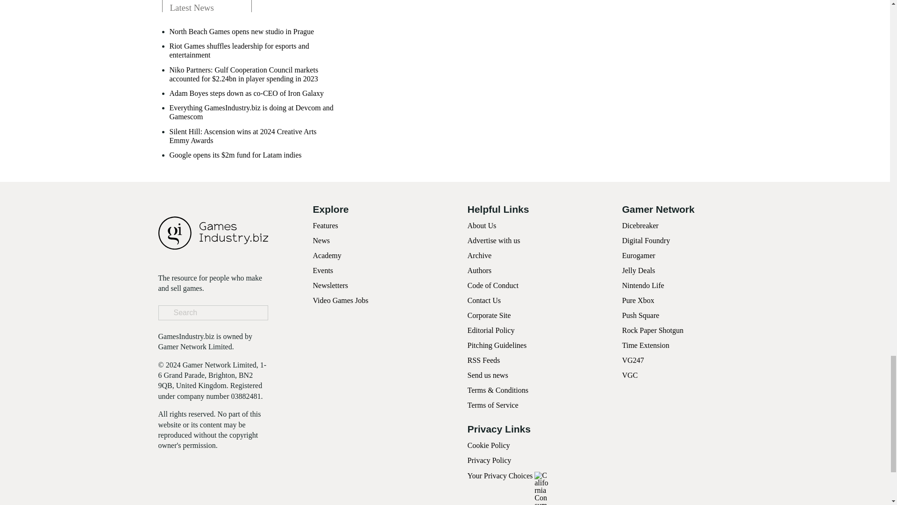 The image size is (897, 505). Describe the element at coordinates (479, 255) in the screenshot. I see `Archive` at that location.